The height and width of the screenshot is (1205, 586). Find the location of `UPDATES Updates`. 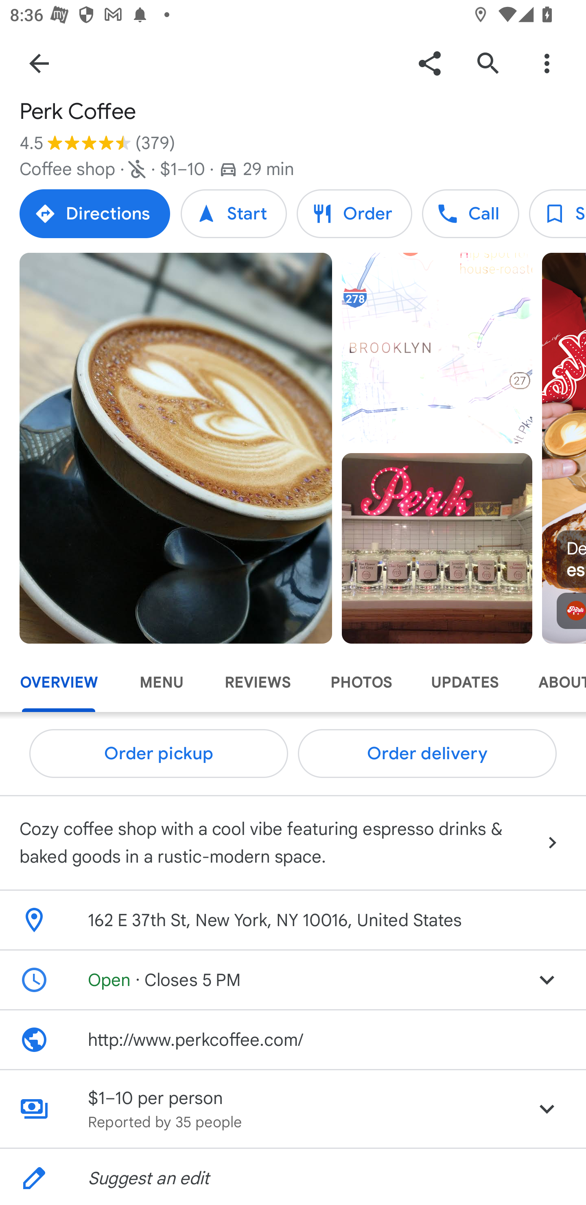

UPDATES Updates is located at coordinates (465, 682).